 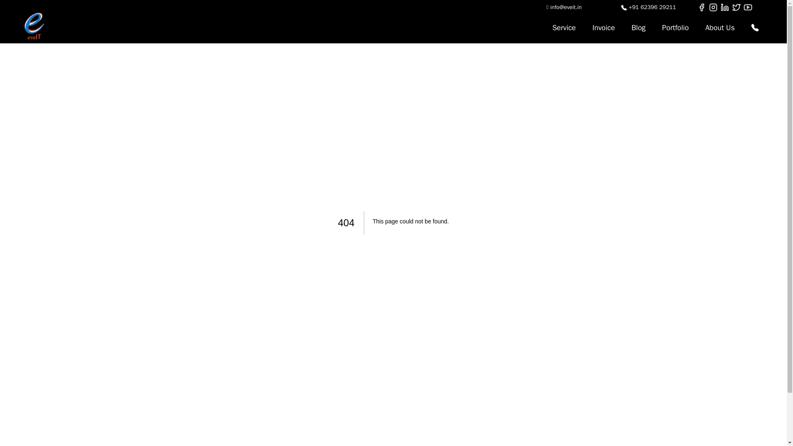 I want to click on Invoice, so click(x=603, y=27).